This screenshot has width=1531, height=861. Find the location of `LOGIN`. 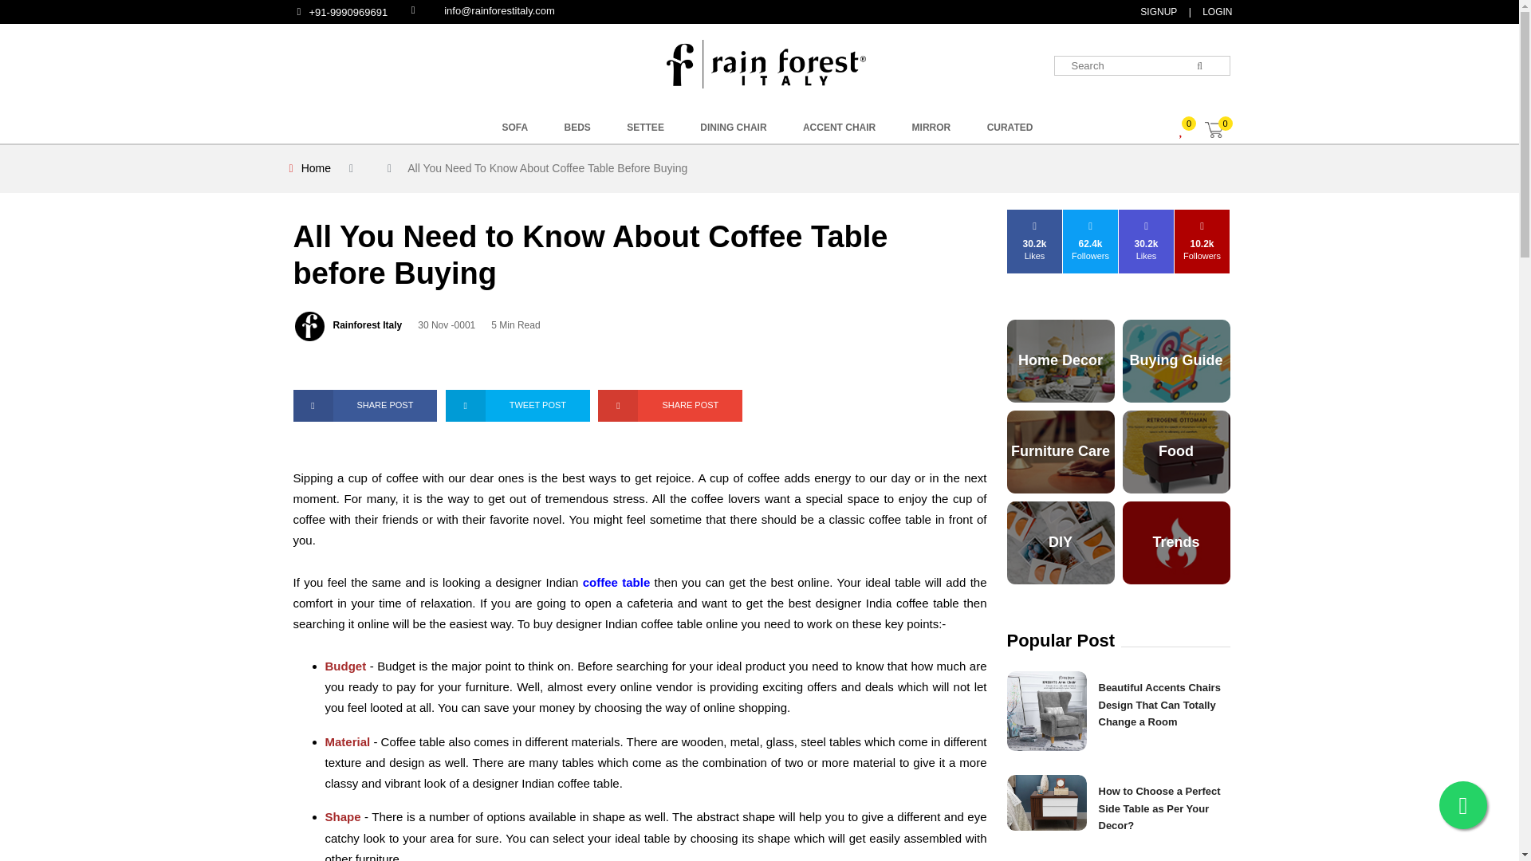

LOGIN is located at coordinates (1215, 11).